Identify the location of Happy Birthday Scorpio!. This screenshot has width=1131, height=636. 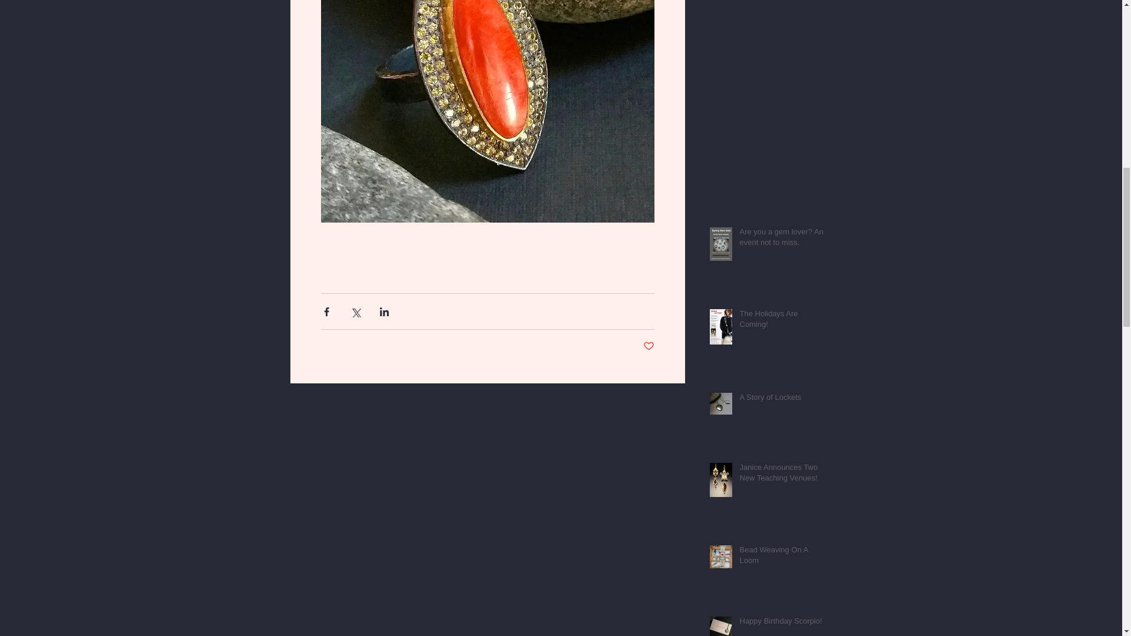
(782, 624).